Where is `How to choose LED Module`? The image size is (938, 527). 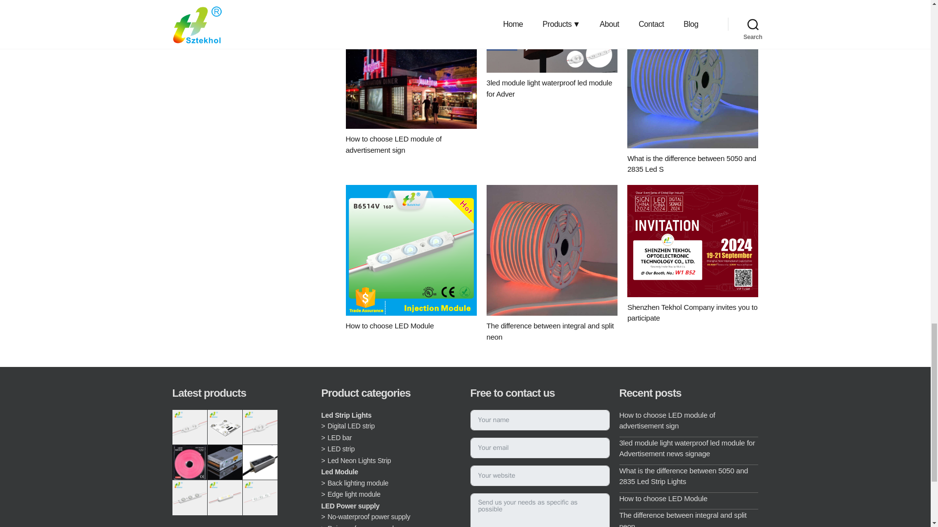 How to choose LED Module is located at coordinates (411, 250).